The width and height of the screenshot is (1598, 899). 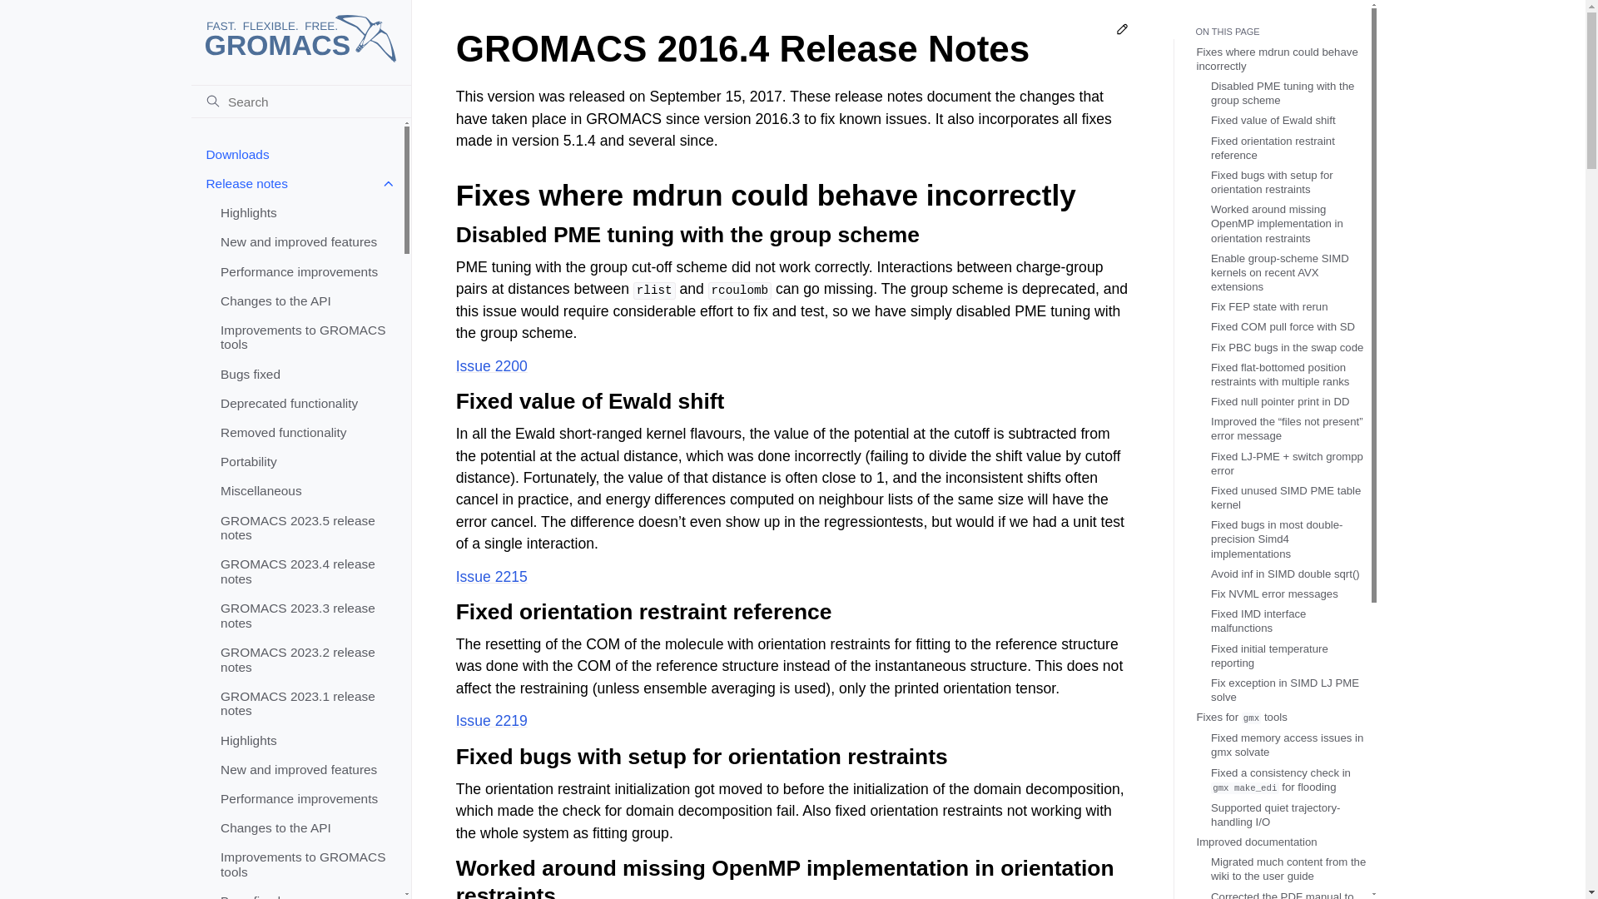 What do you see at coordinates (304, 528) in the screenshot?
I see `GROMACS 2023.5 release notes` at bounding box center [304, 528].